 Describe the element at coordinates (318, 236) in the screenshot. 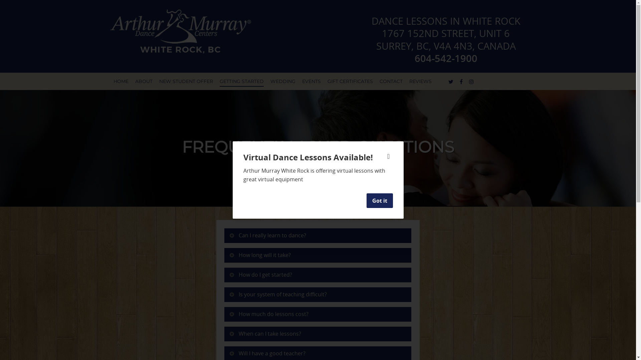

I see `Can I really learn to dance?` at that location.